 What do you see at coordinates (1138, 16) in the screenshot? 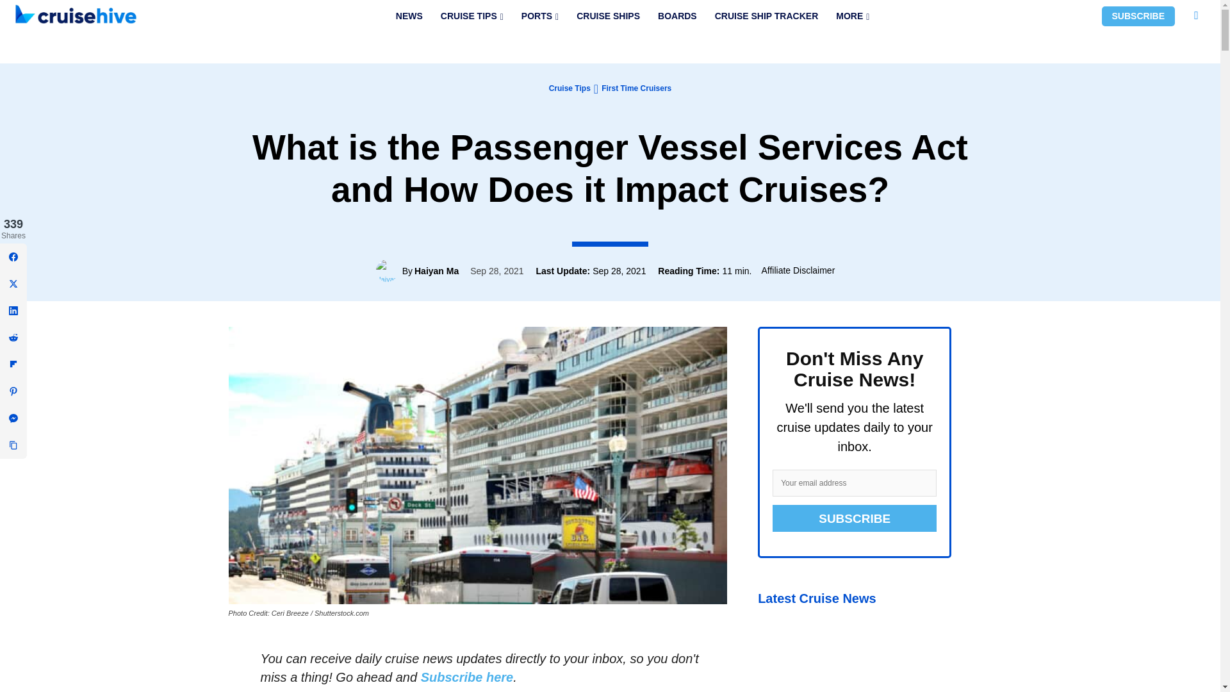
I see `SUBSCRIBE` at bounding box center [1138, 16].